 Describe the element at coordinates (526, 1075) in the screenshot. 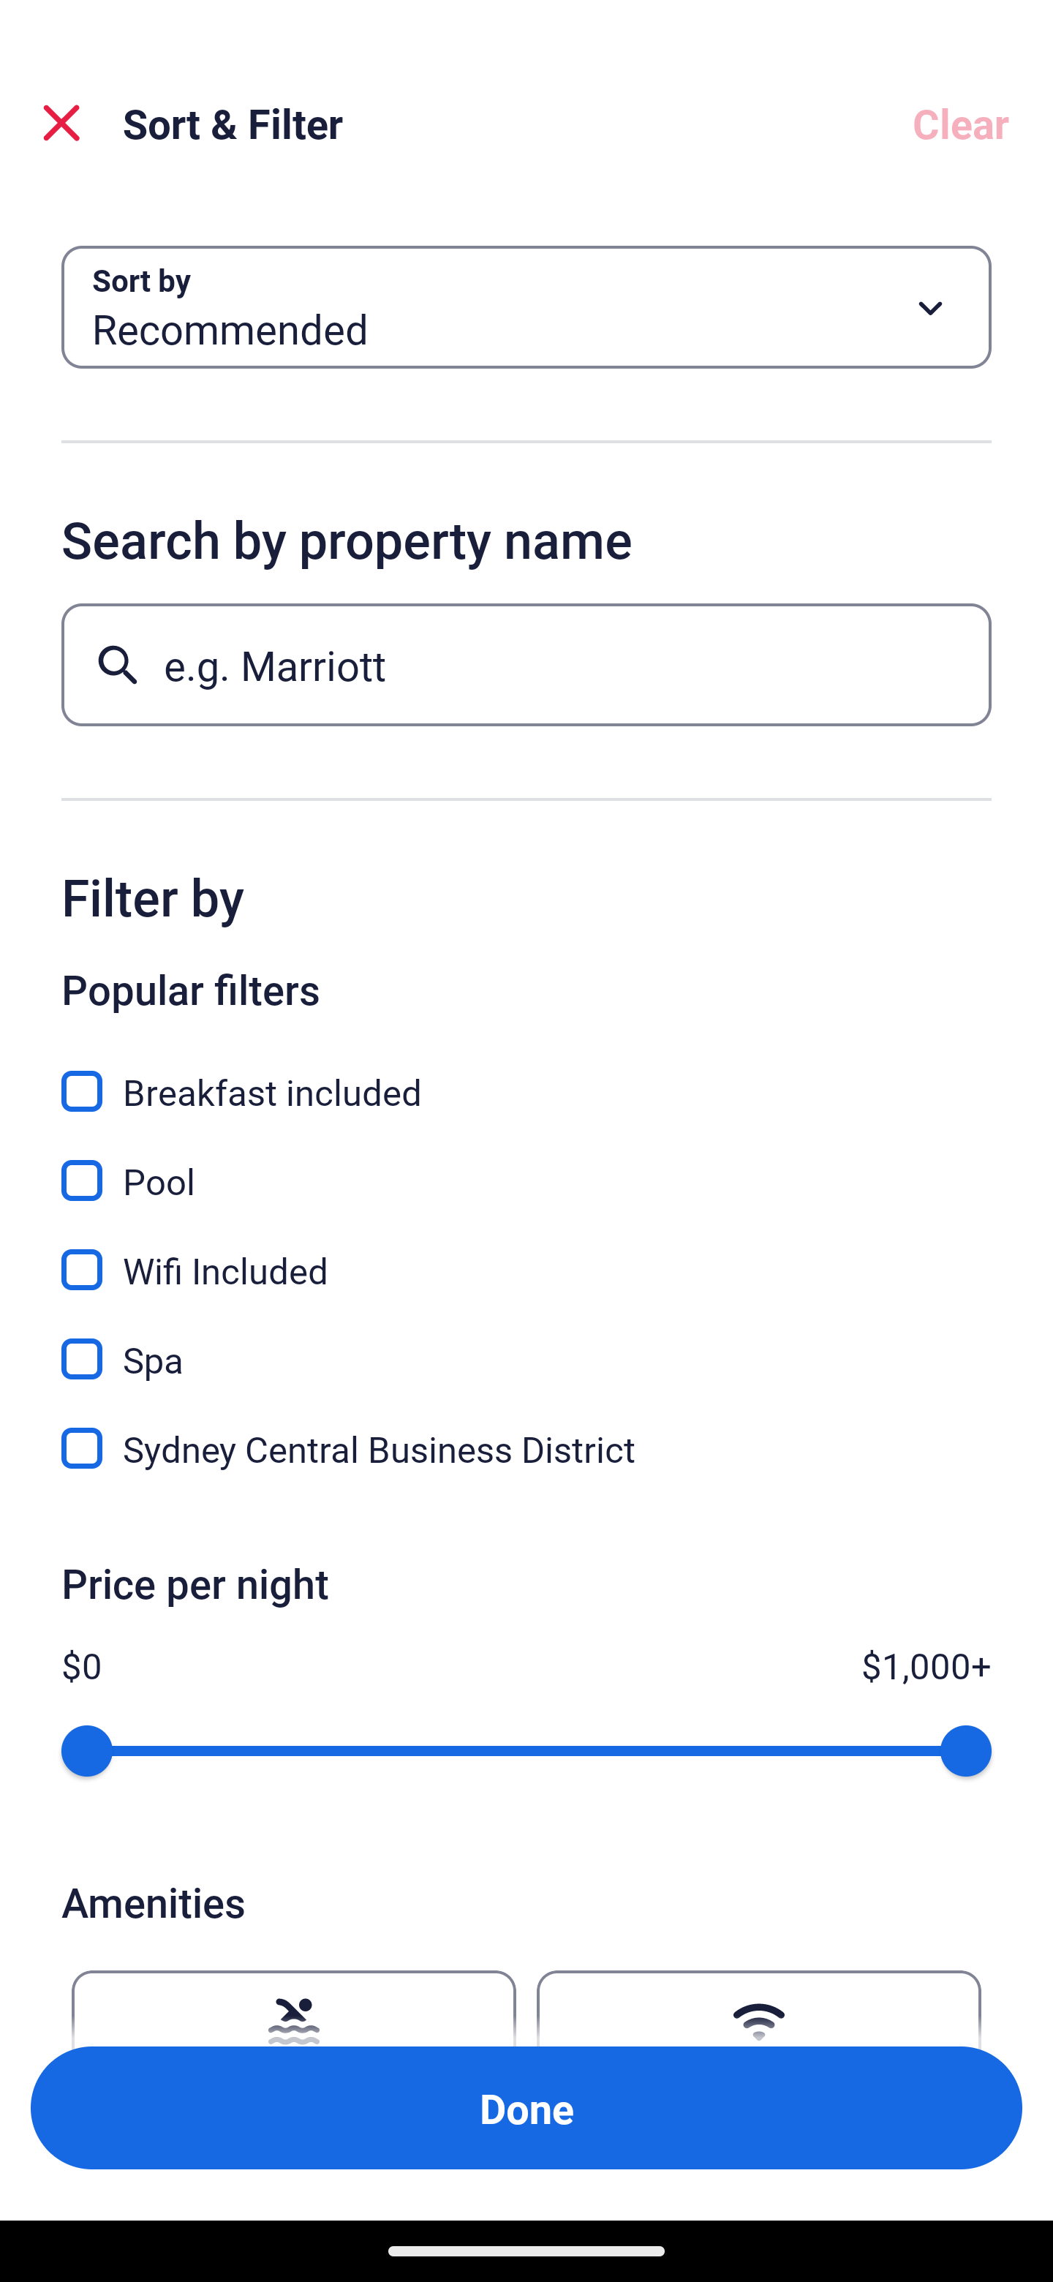

I see `Breakfast included, Breakfast included` at that location.